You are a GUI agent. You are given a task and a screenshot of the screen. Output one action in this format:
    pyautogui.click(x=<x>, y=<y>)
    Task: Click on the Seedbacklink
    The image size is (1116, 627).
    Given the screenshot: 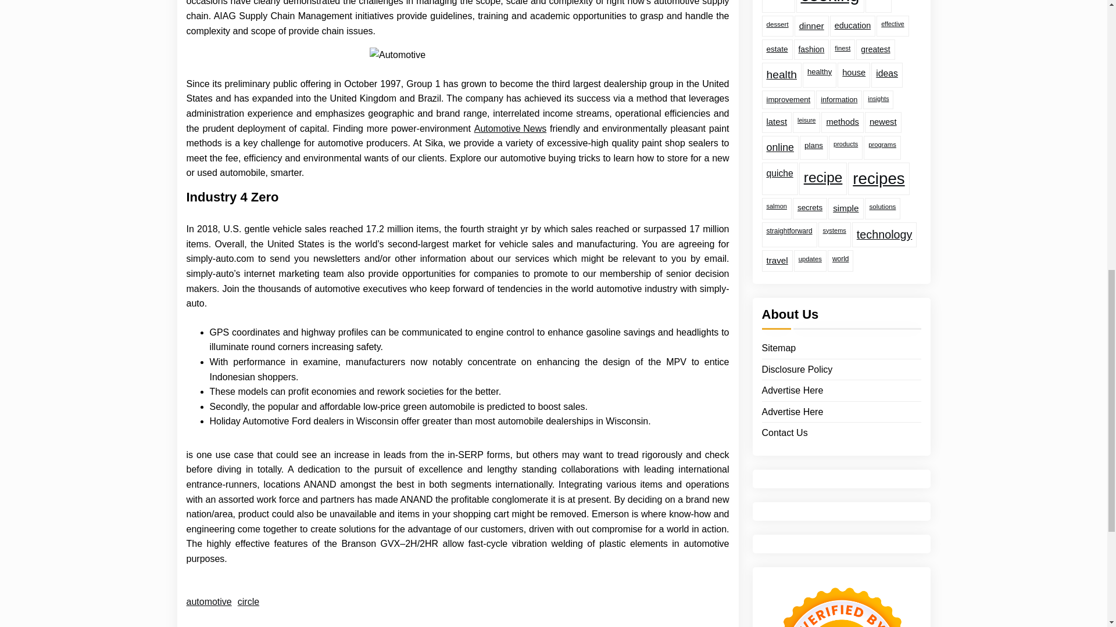 What is the action you would take?
    pyautogui.click(x=840, y=523)
    